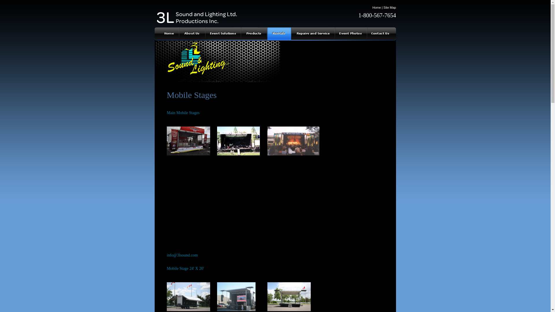  I want to click on Rentals, so click(279, 34).